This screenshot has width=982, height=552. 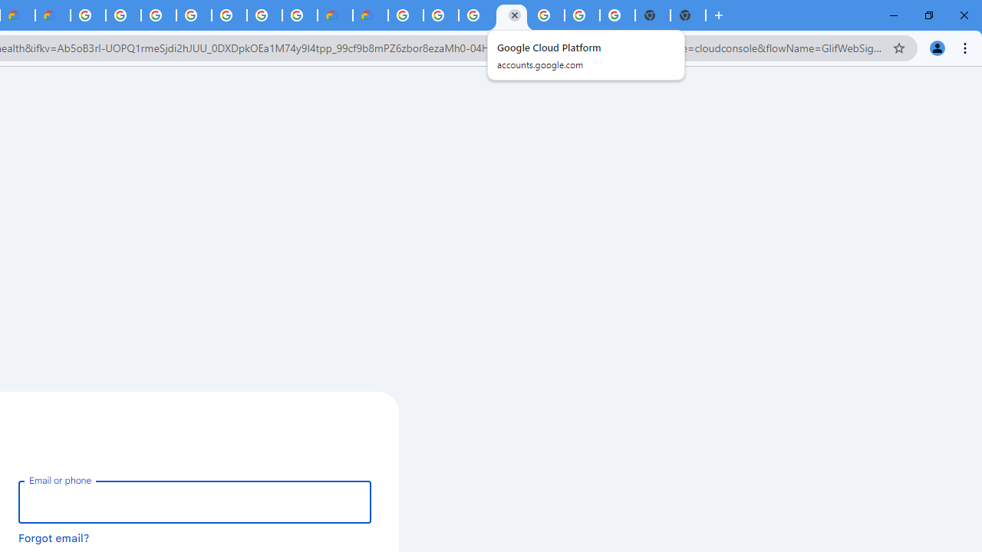 What do you see at coordinates (334, 15) in the screenshot?
I see `Customer Care | Google Cloud` at bounding box center [334, 15].